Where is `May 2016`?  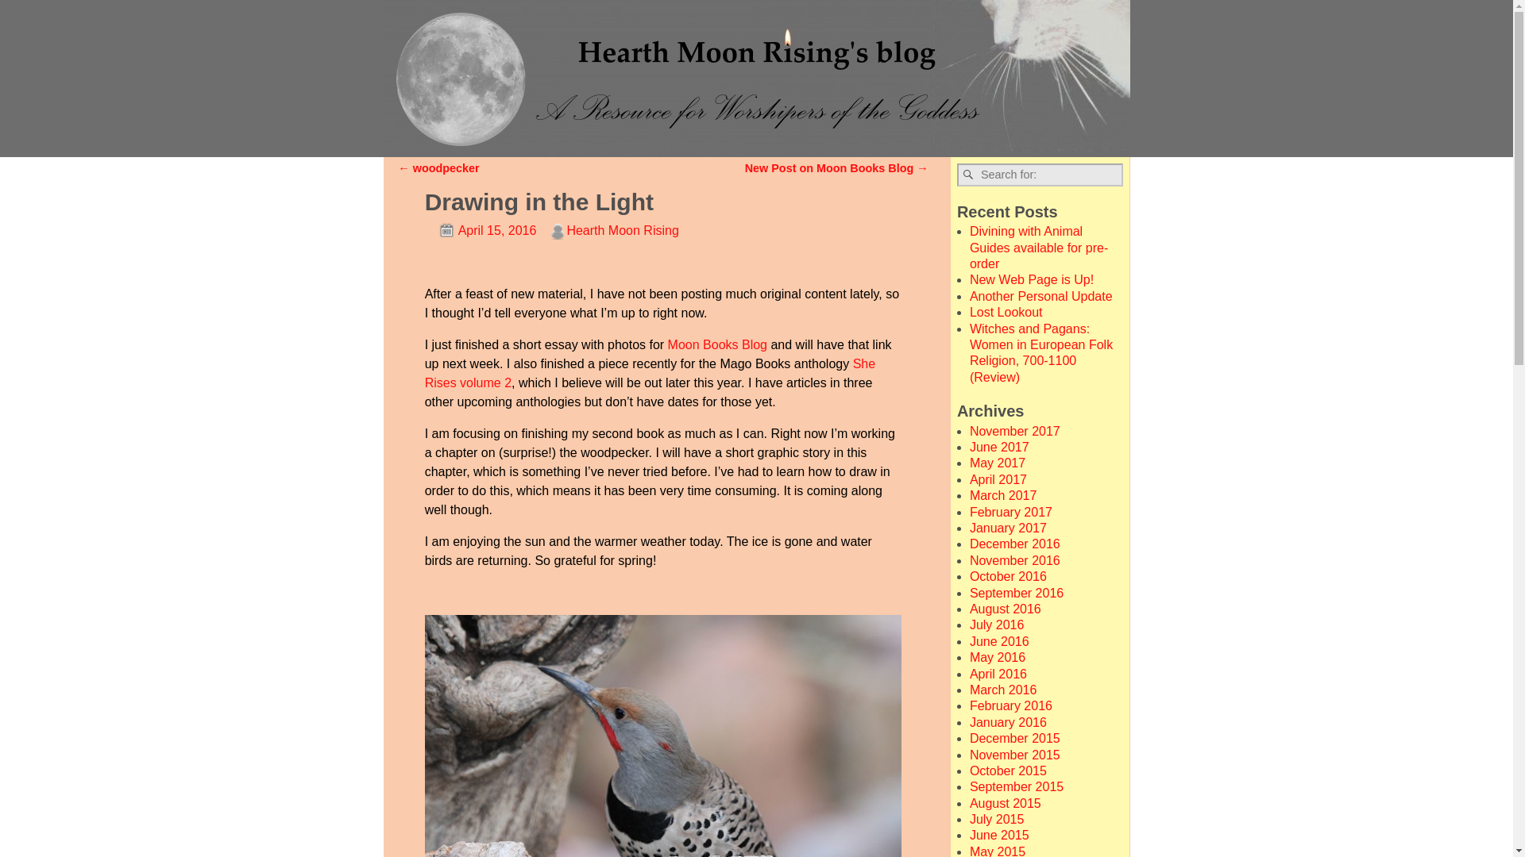 May 2016 is located at coordinates (998, 657).